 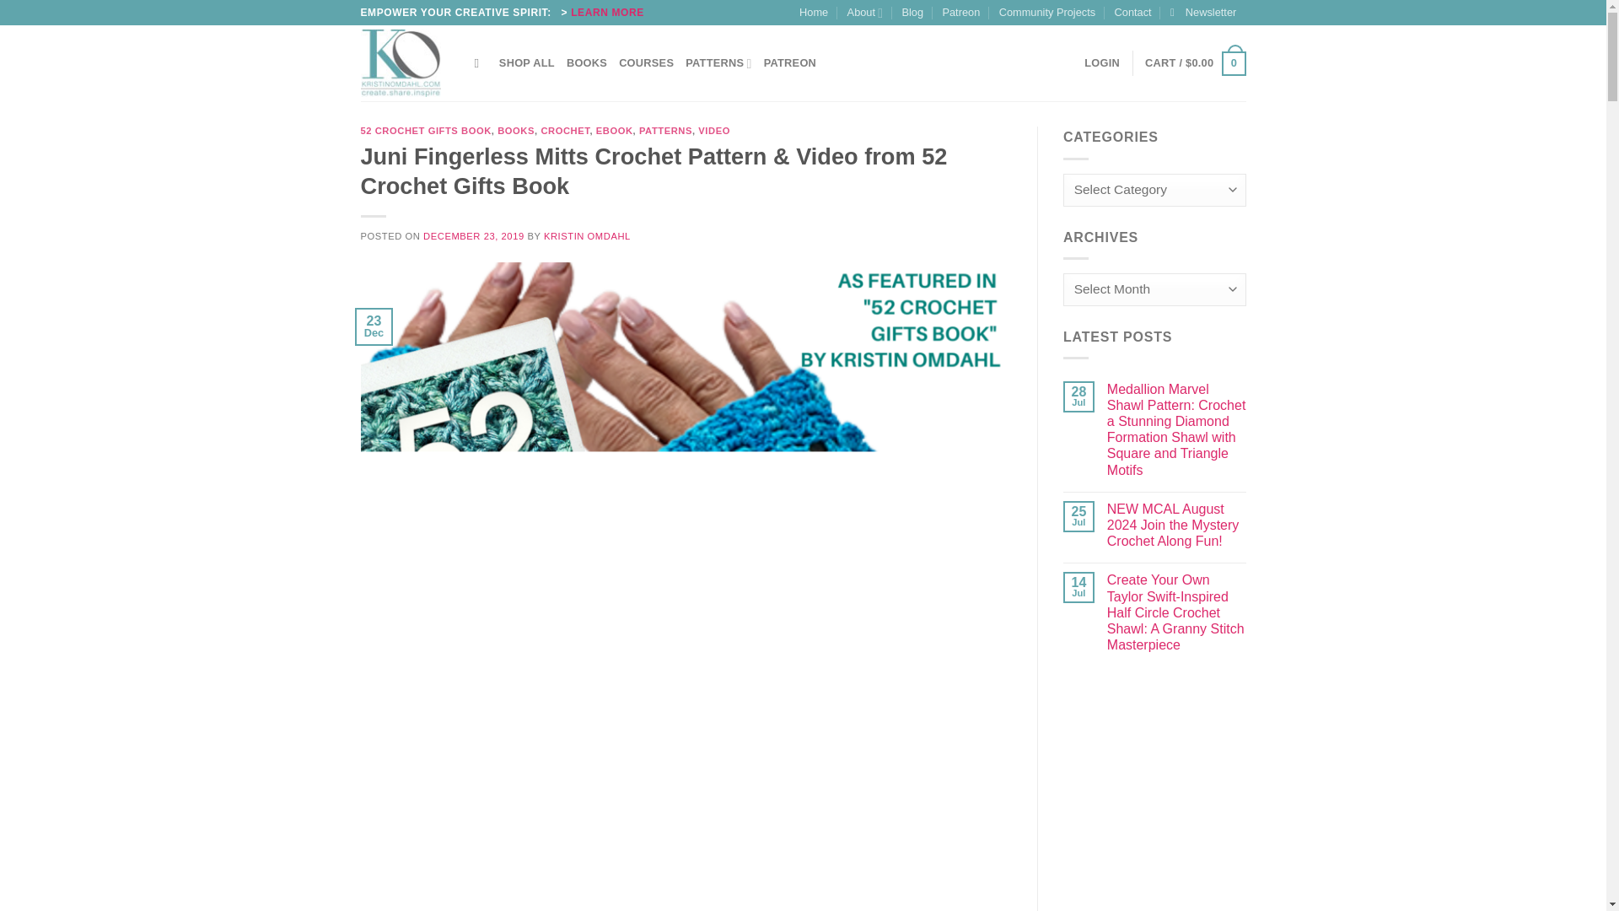 I want to click on Patreon, so click(x=960, y=13).